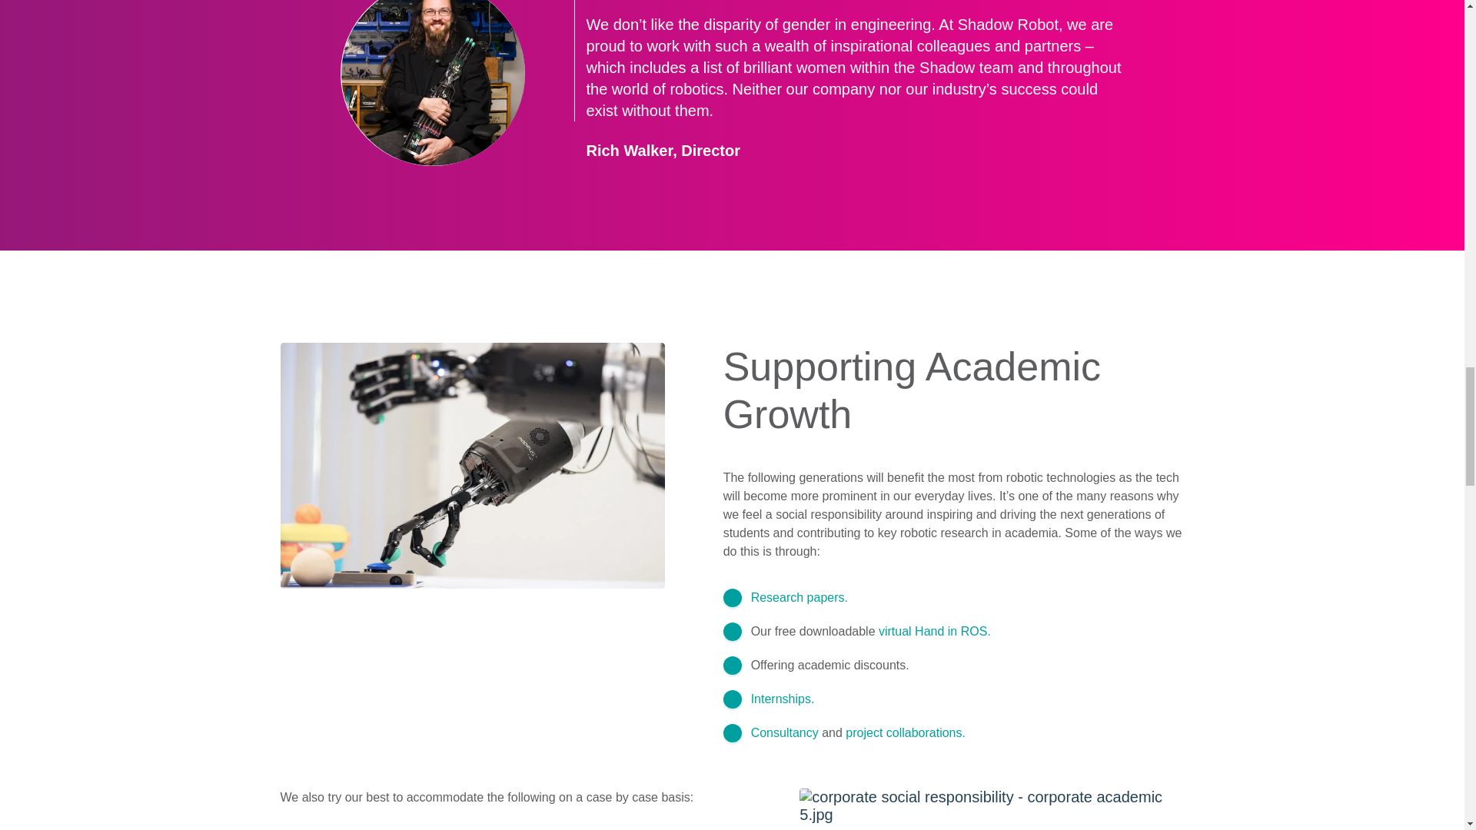 The height and width of the screenshot is (830, 1476). What do you see at coordinates (992, 806) in the screenshot?
I see `Shadow Robot Dexterous Hand doing the thumbs up Hand sign` at bounding box center [992, 806].